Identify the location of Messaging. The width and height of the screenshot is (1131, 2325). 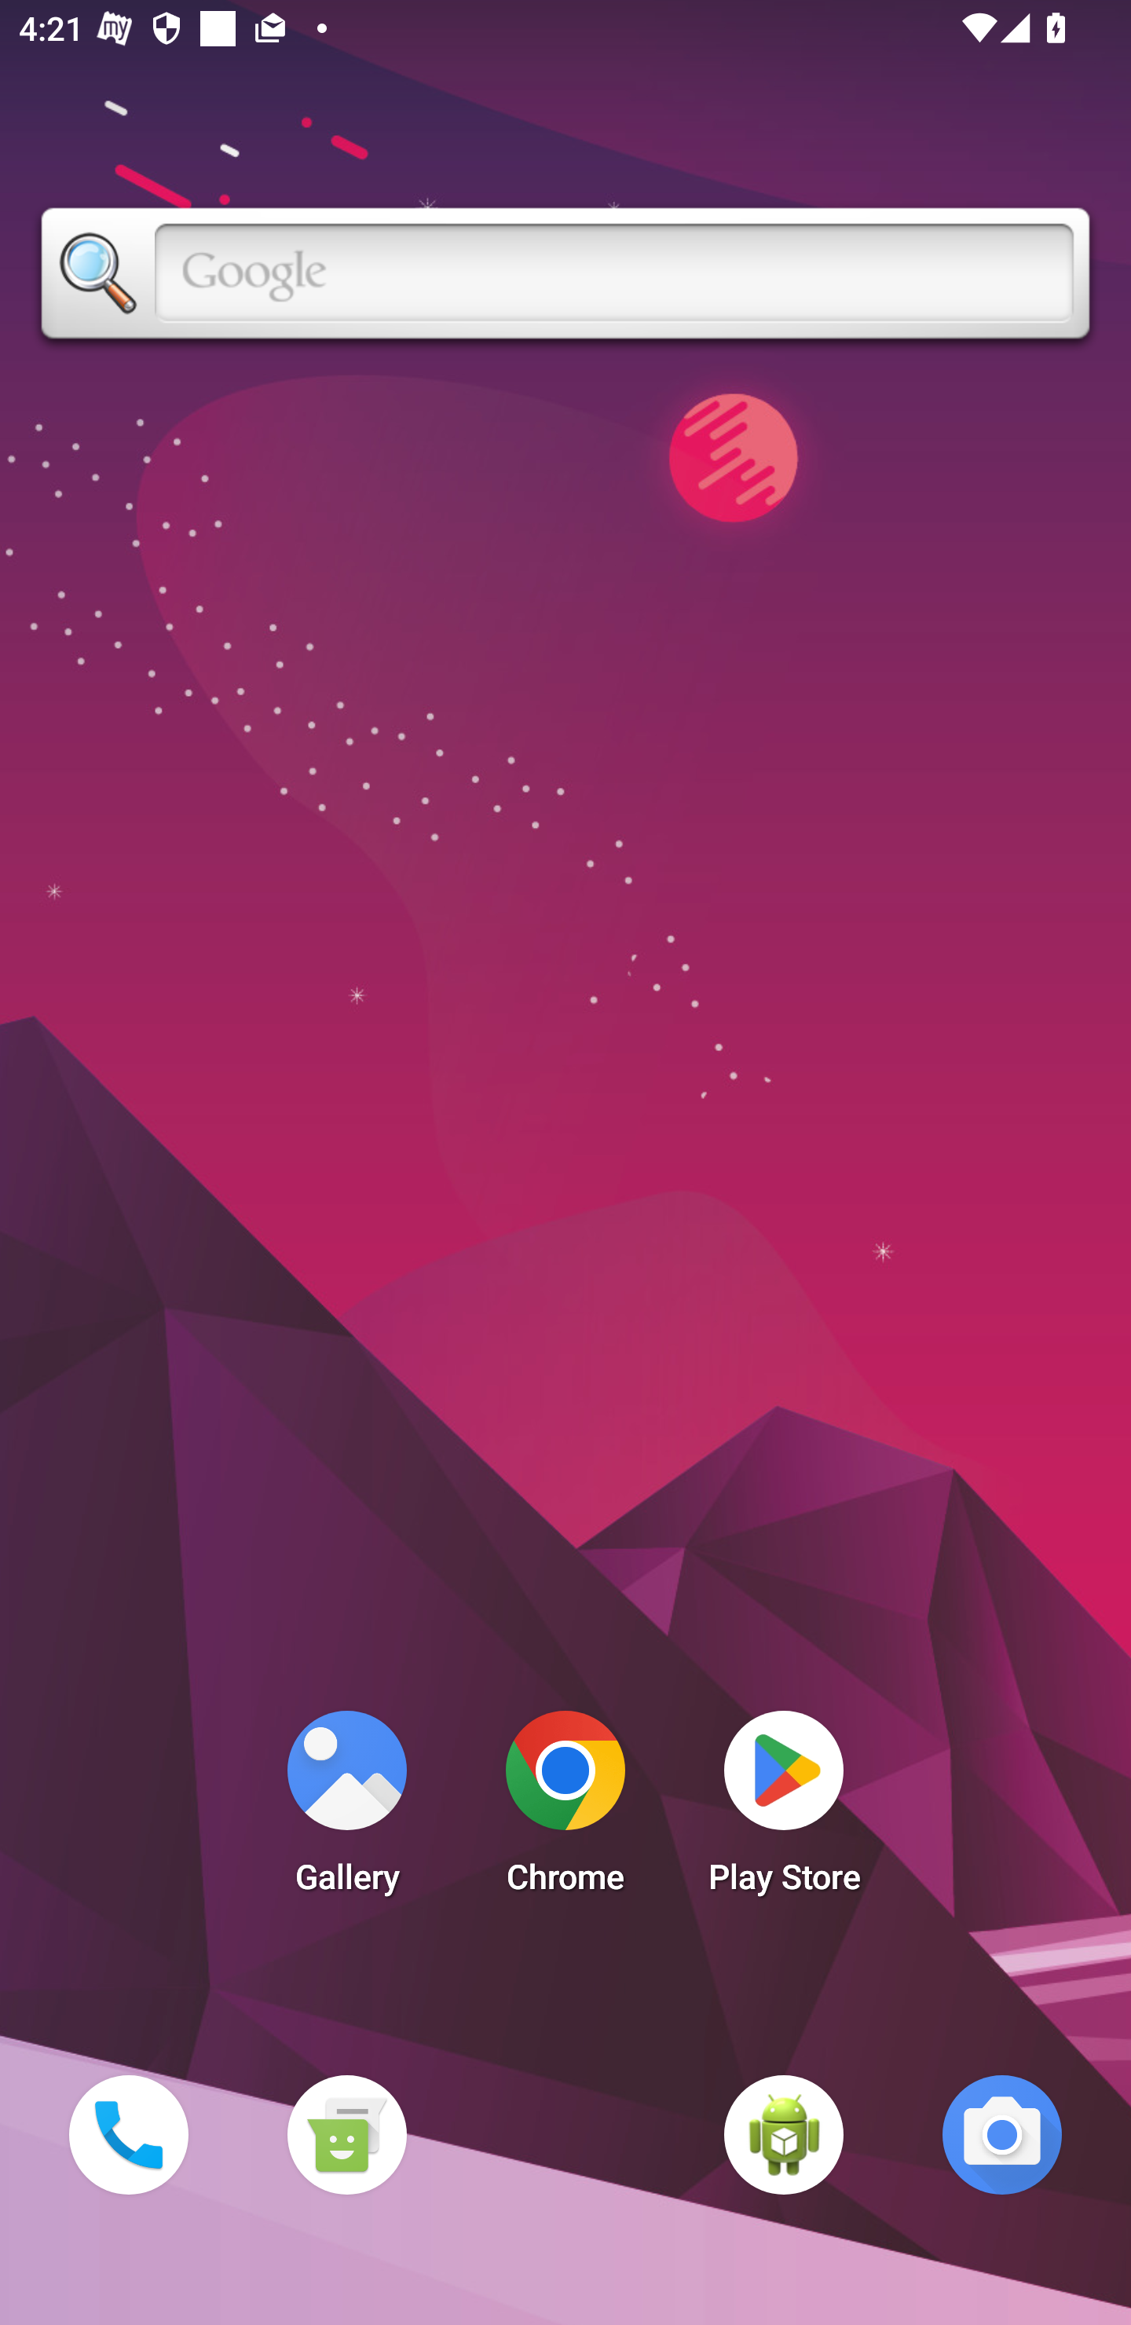
(346, 2134).